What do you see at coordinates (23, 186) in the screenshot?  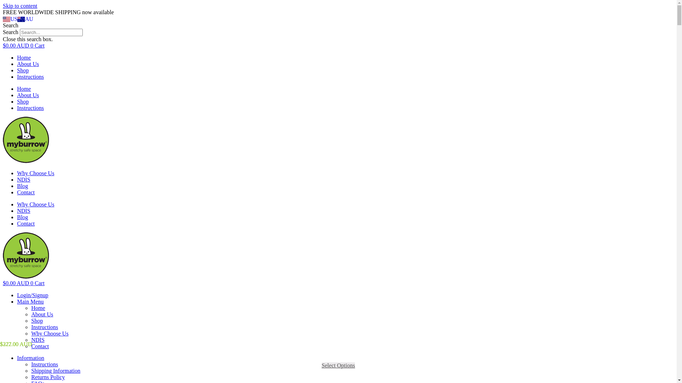 I see `Blog` at bounding box center [23, 186].